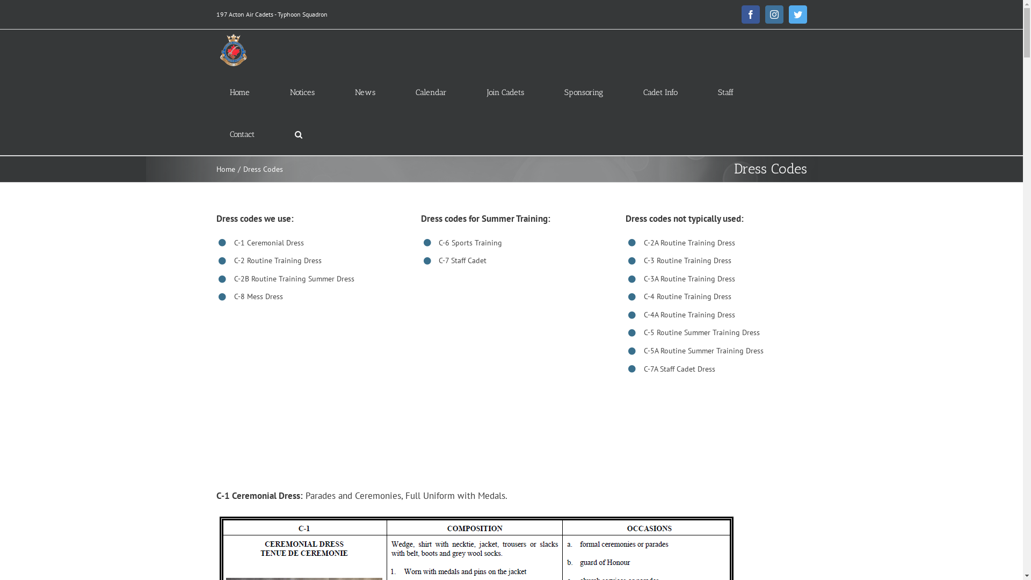 This screenshot has width=1031, height=580. Describe the element at coordinates (242, 134) in the screenshot. I see `Contact` at that location.